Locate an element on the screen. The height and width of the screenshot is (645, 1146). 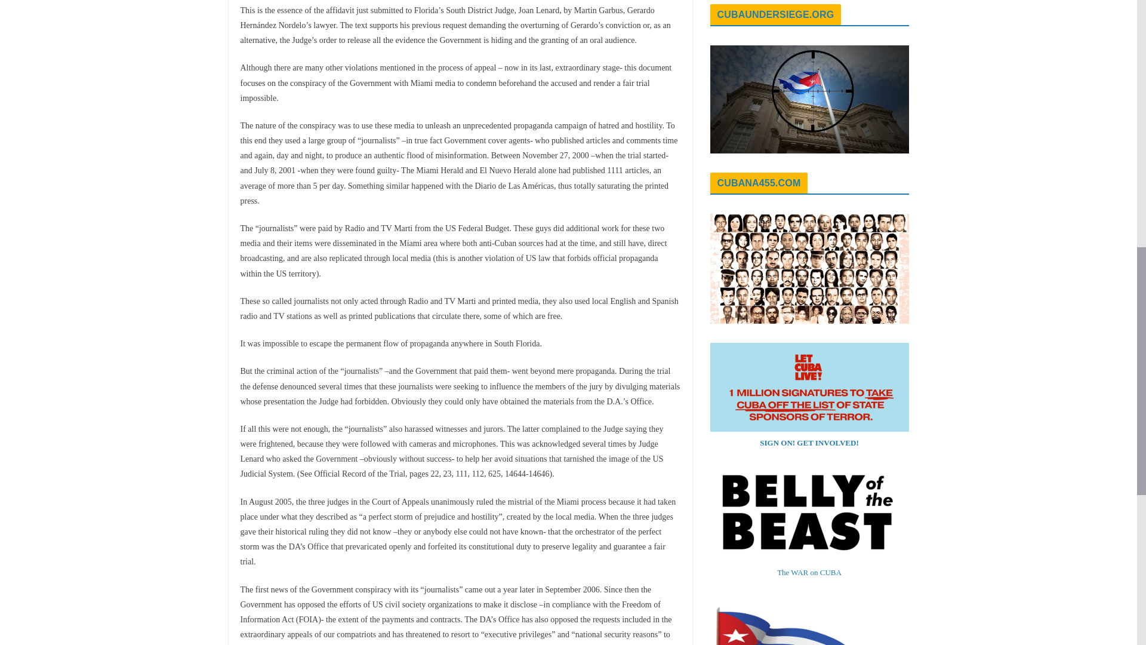
CUBANA455.COM is located at coordinates (759, 183).